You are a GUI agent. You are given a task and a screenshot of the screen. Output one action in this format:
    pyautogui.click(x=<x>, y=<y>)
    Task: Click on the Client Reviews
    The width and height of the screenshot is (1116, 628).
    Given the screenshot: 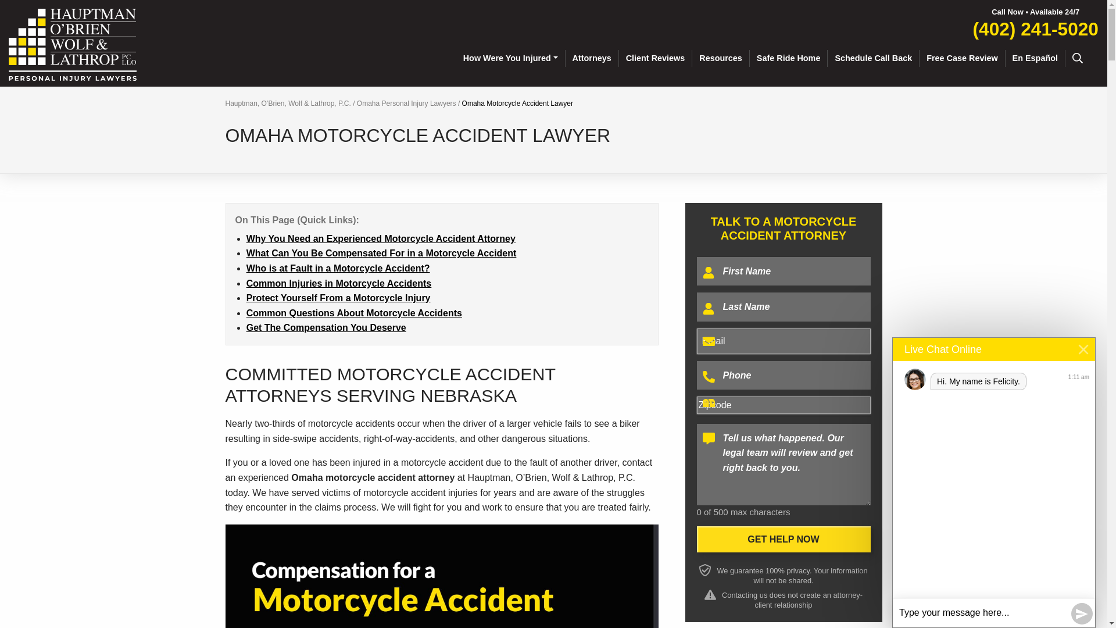 What is the action you would take?
    pyautogui.click(x=656, y=58)
    